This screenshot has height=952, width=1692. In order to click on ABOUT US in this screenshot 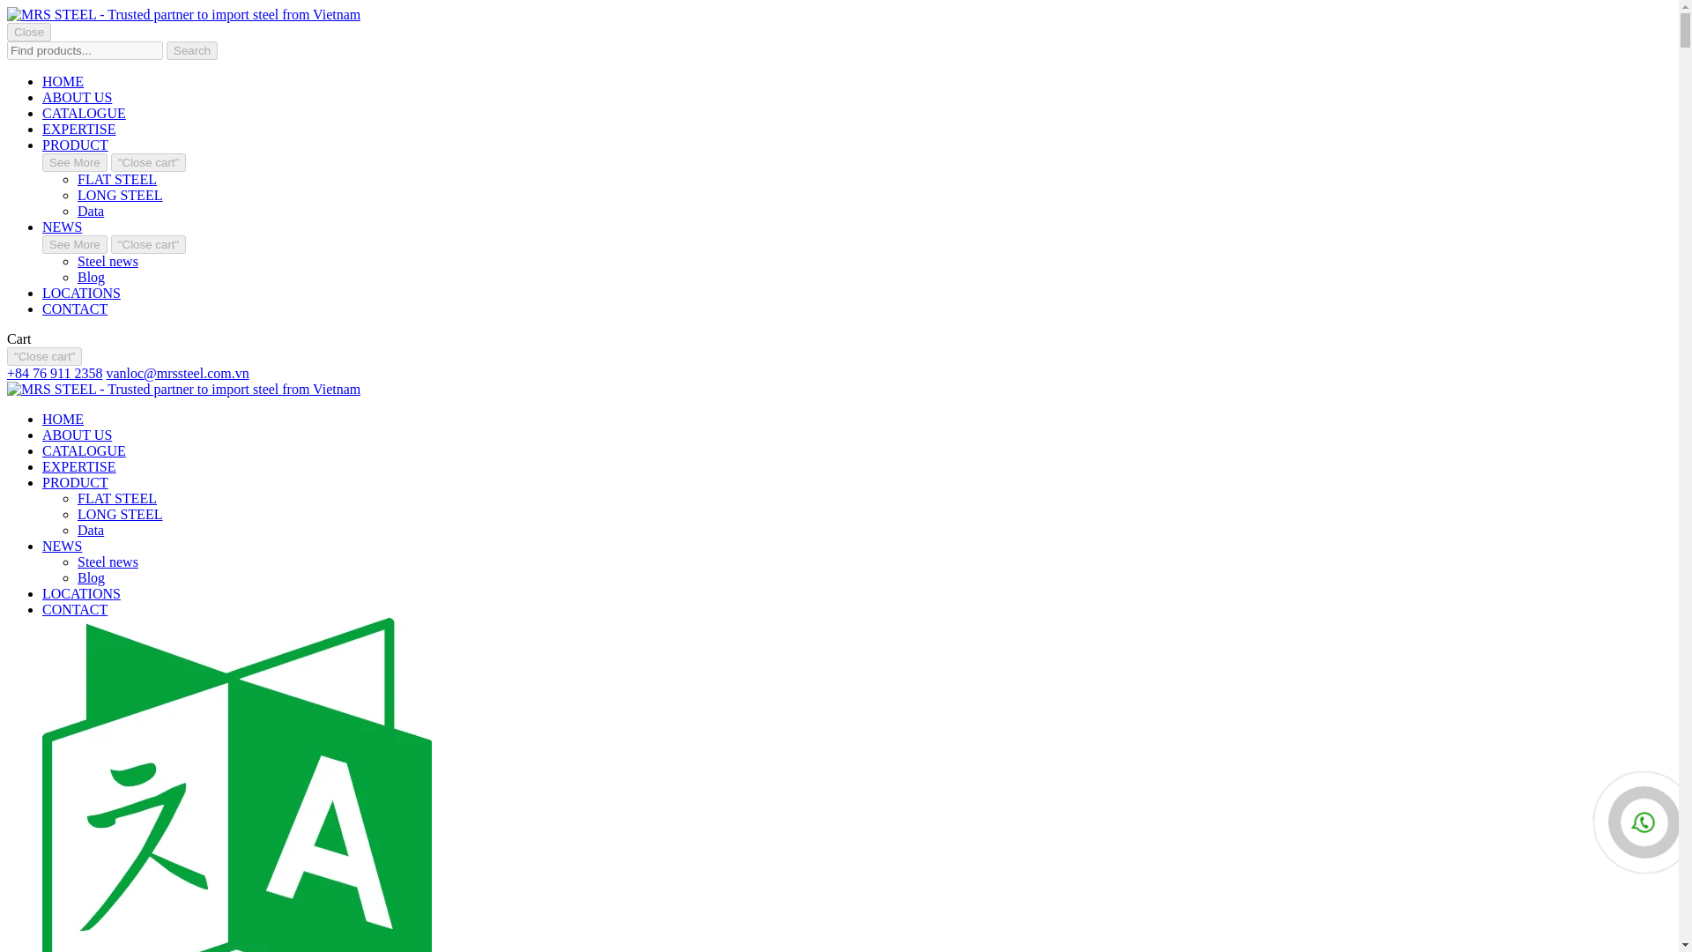, I will do `click(77, 97)`.